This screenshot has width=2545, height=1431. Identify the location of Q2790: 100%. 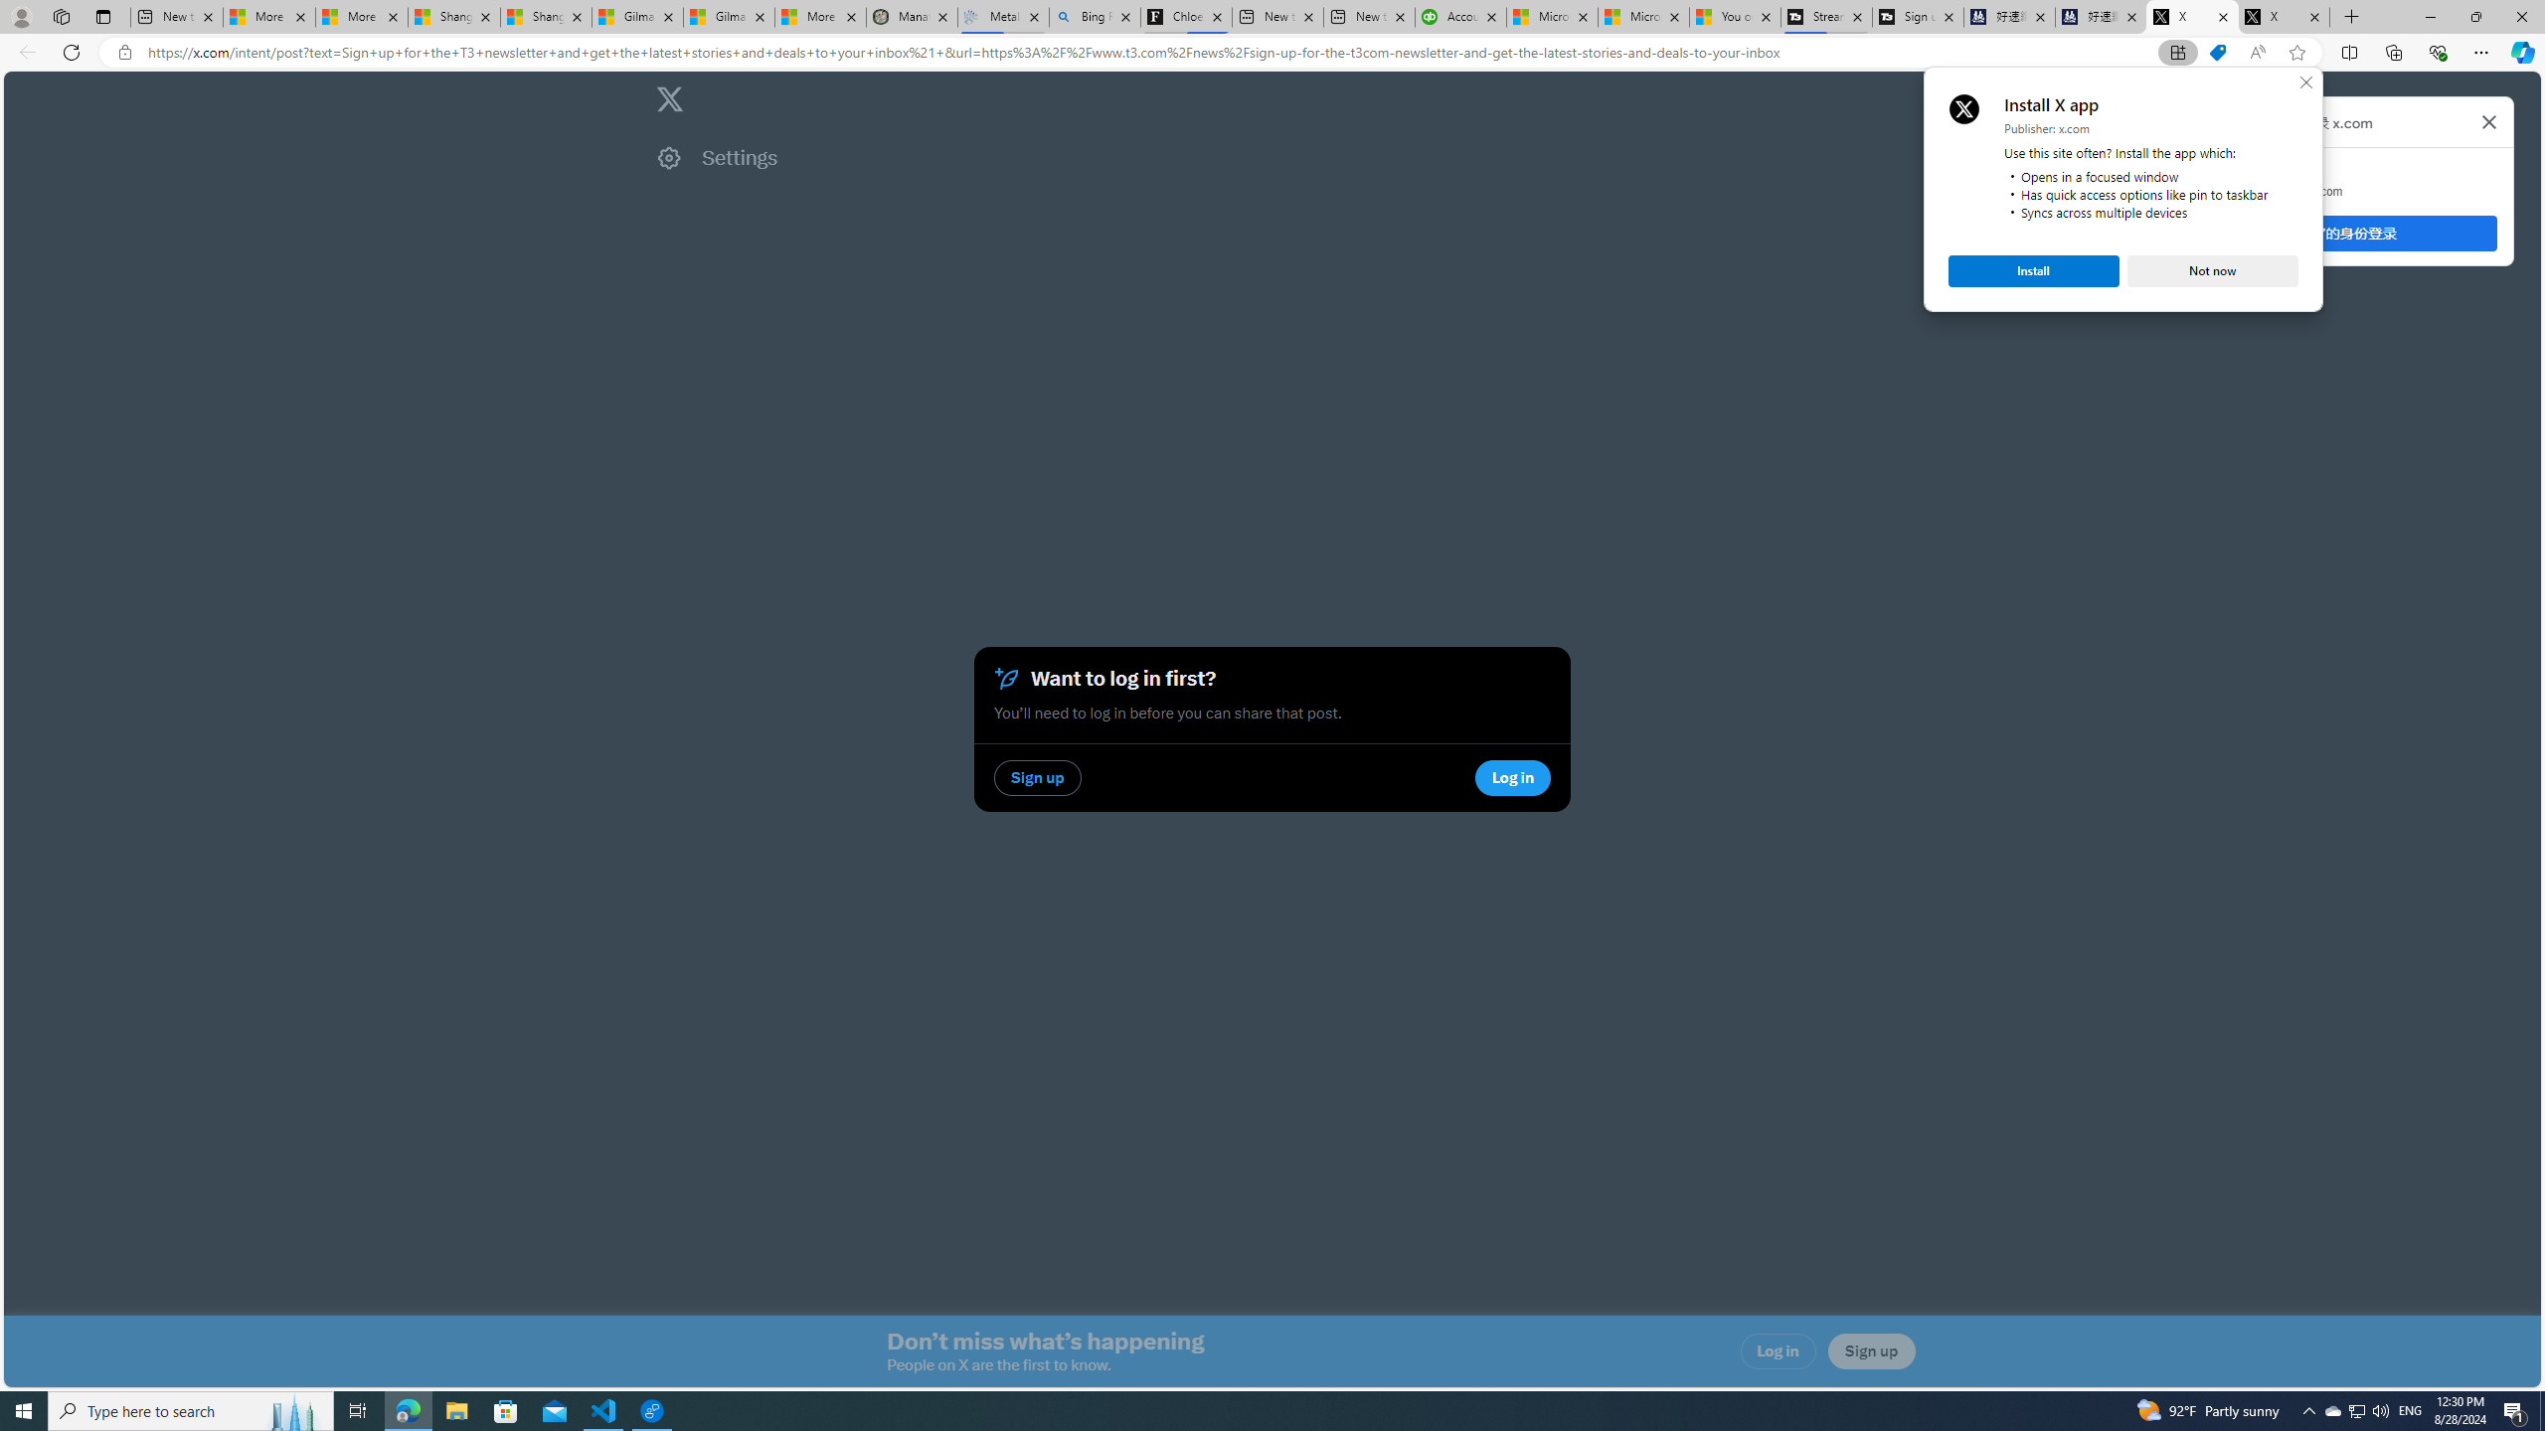
(2380, 1411).